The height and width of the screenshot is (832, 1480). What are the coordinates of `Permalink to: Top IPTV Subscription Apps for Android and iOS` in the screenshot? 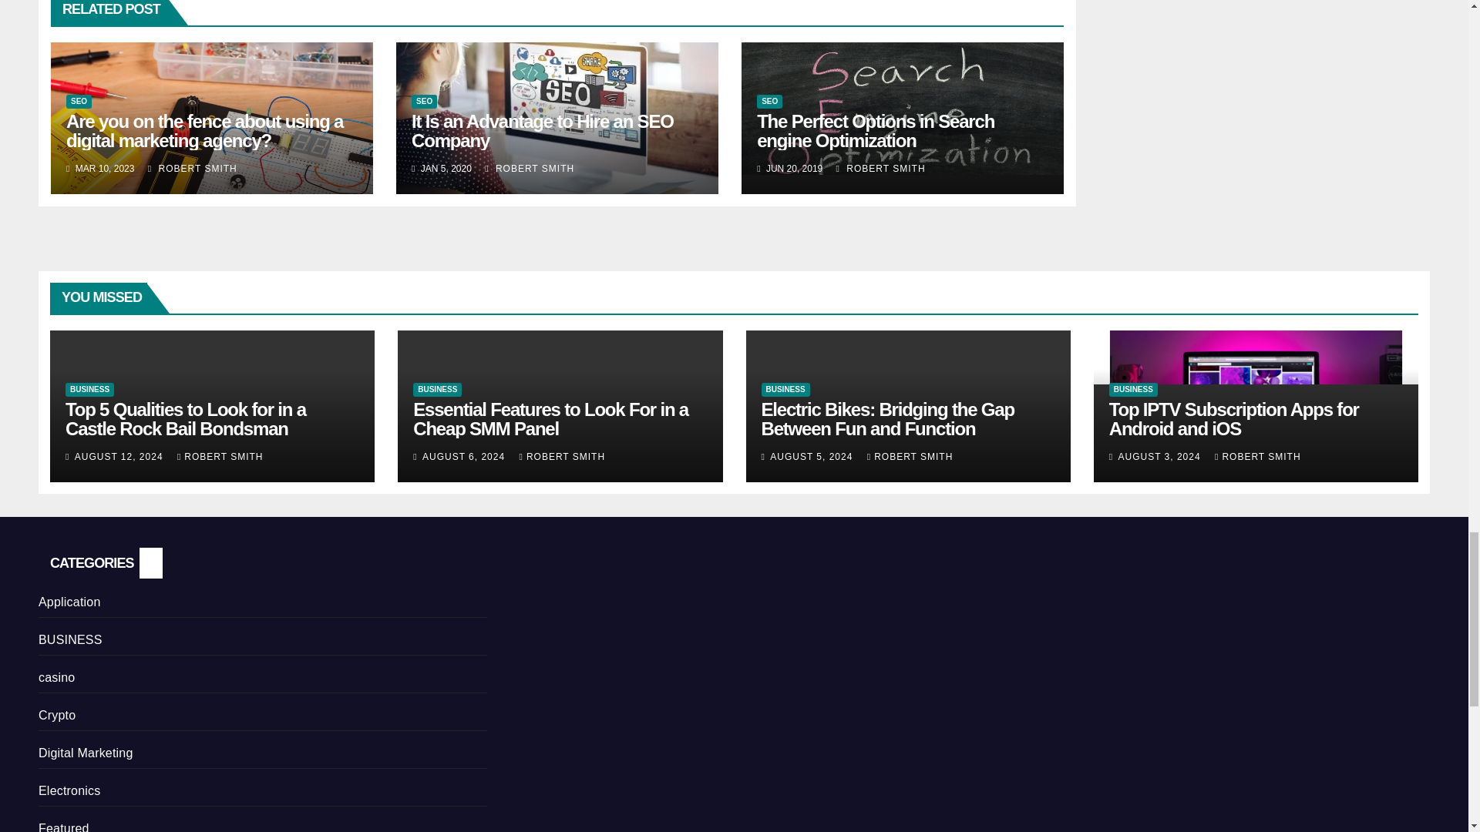 It's located at (1233, 419).